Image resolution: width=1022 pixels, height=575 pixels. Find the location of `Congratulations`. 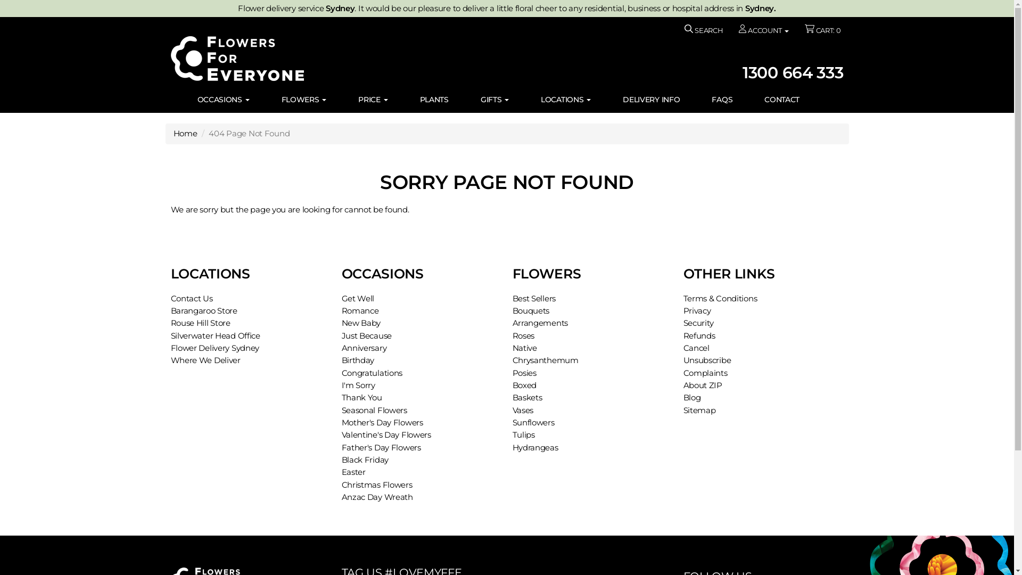

Congratulations is located at coordinates (373, 373).